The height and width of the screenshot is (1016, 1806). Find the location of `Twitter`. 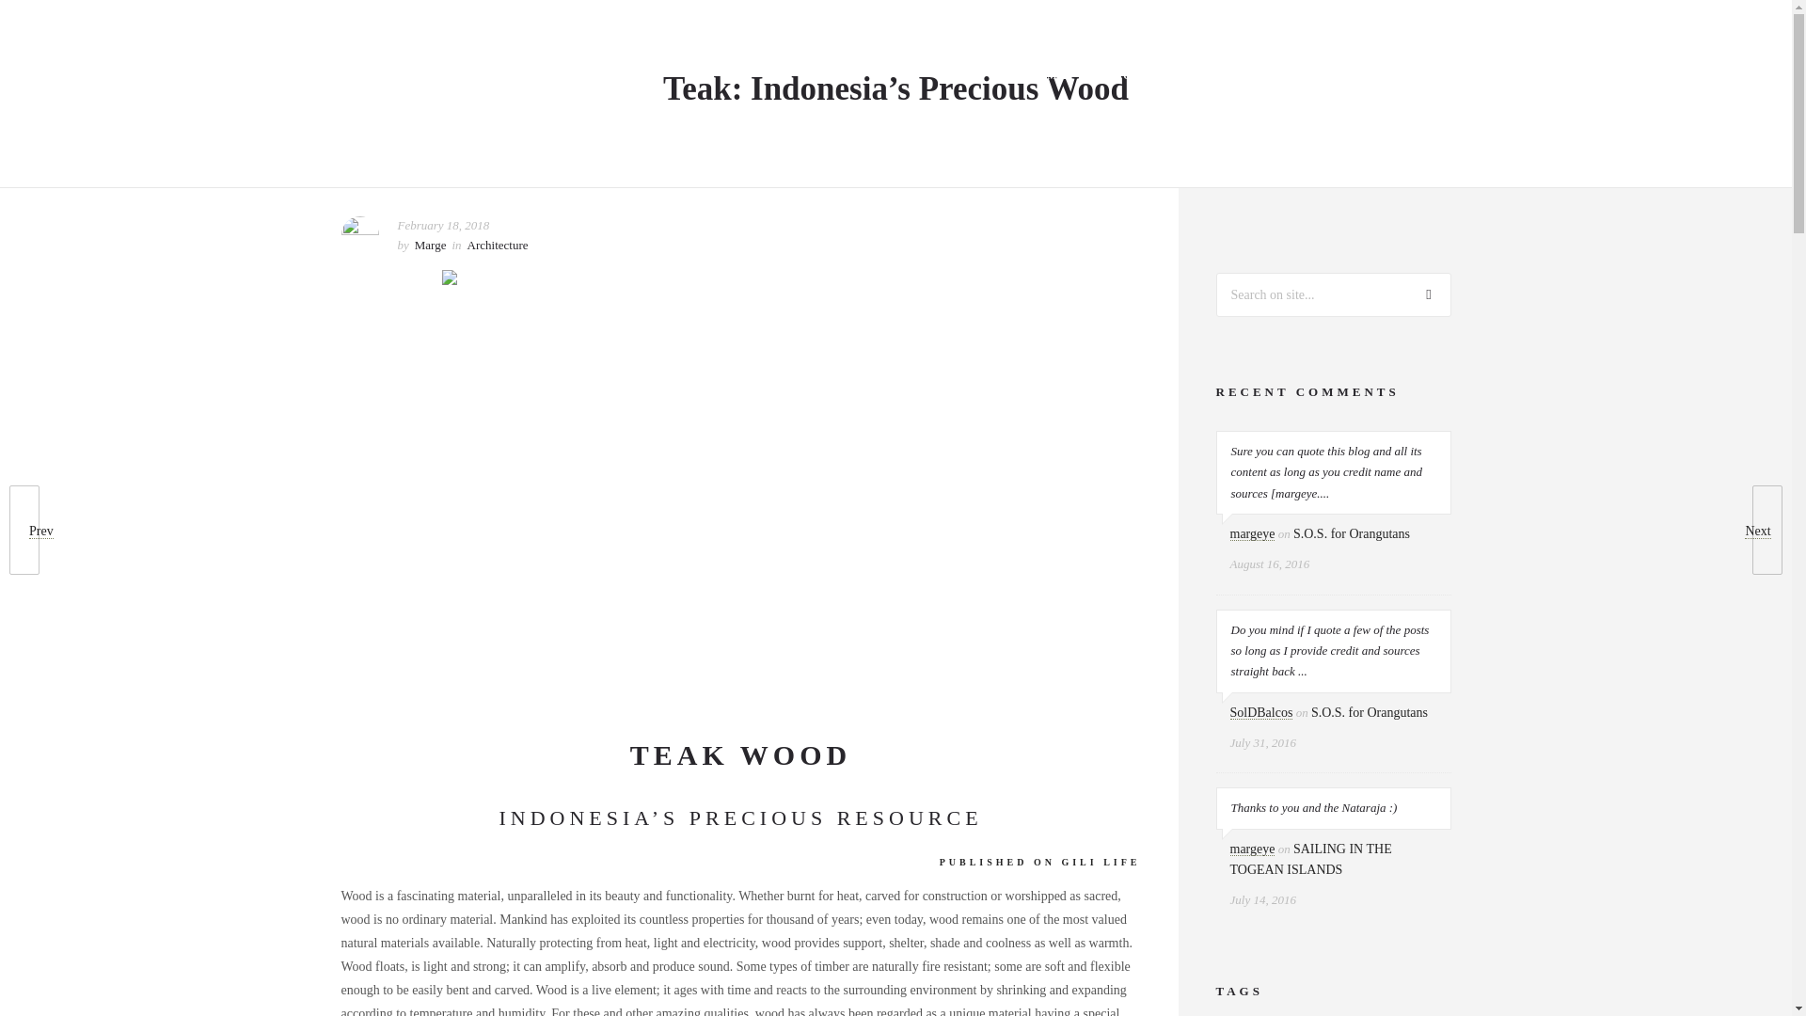

Twitter is located at coordinates (1743, 21).